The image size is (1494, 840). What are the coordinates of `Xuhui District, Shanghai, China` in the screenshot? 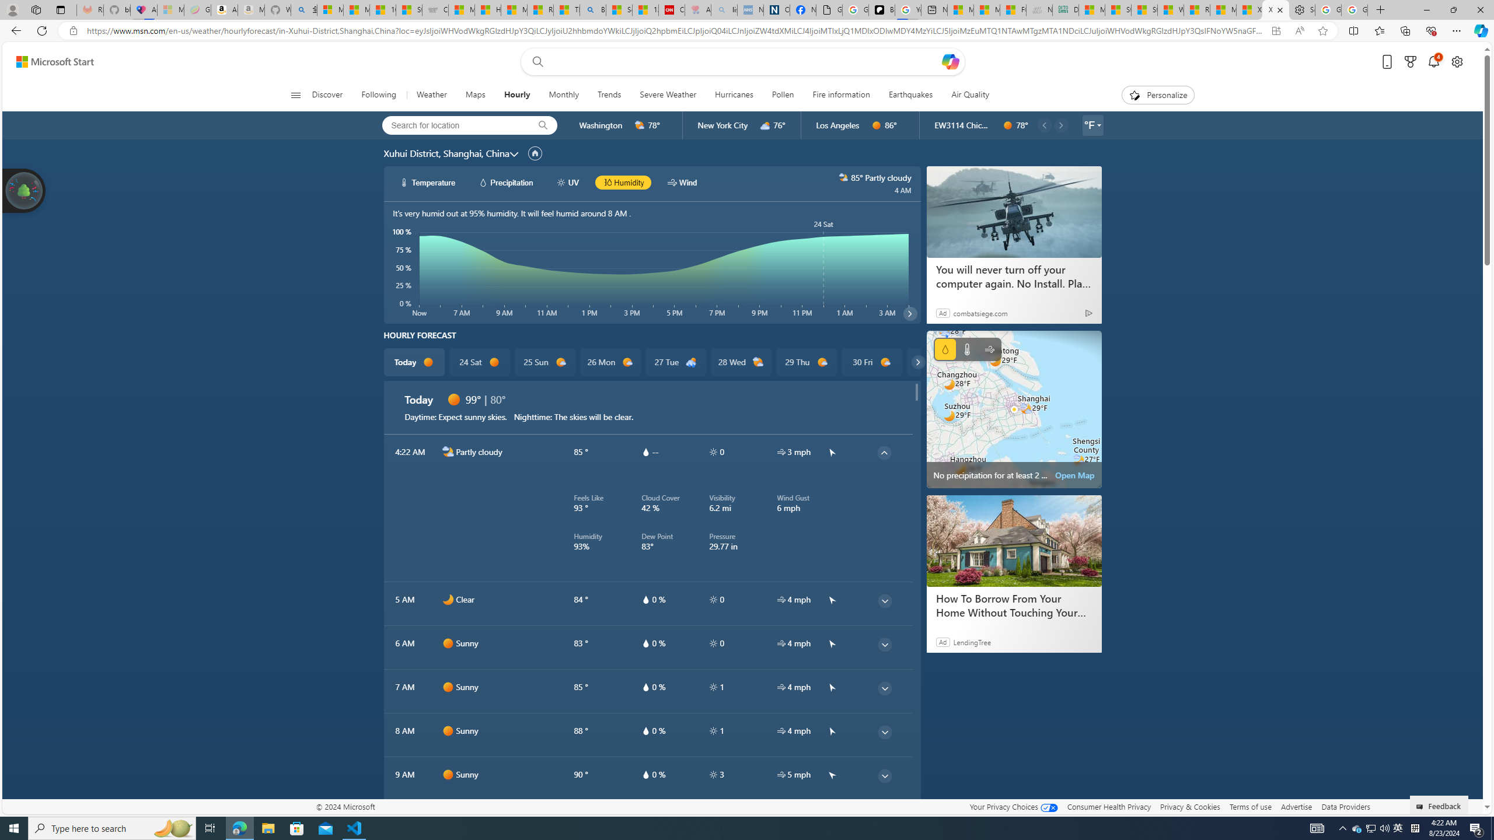 It's located at (446, 153).